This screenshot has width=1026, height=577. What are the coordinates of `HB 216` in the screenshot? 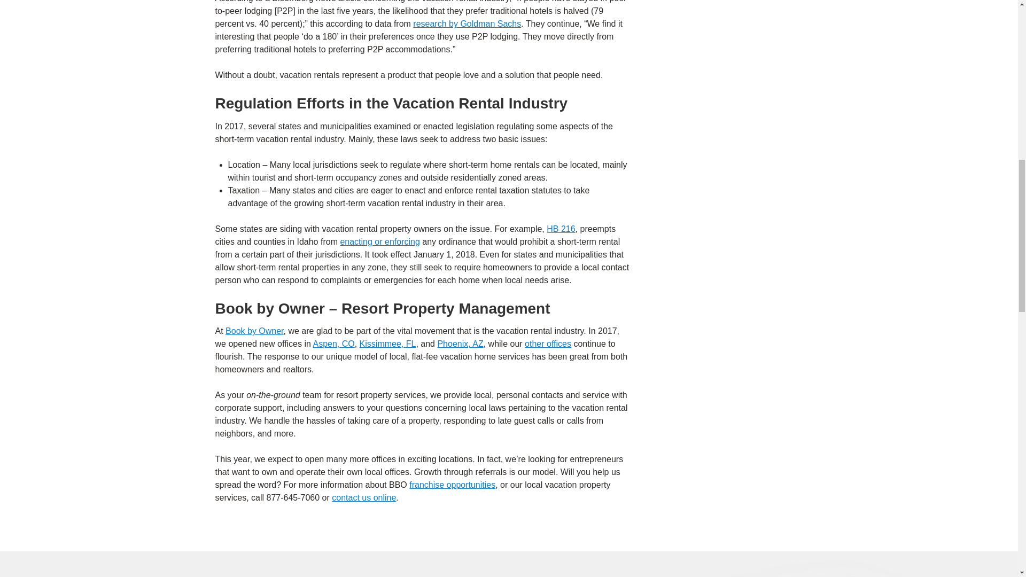 It's located at (561, 229).